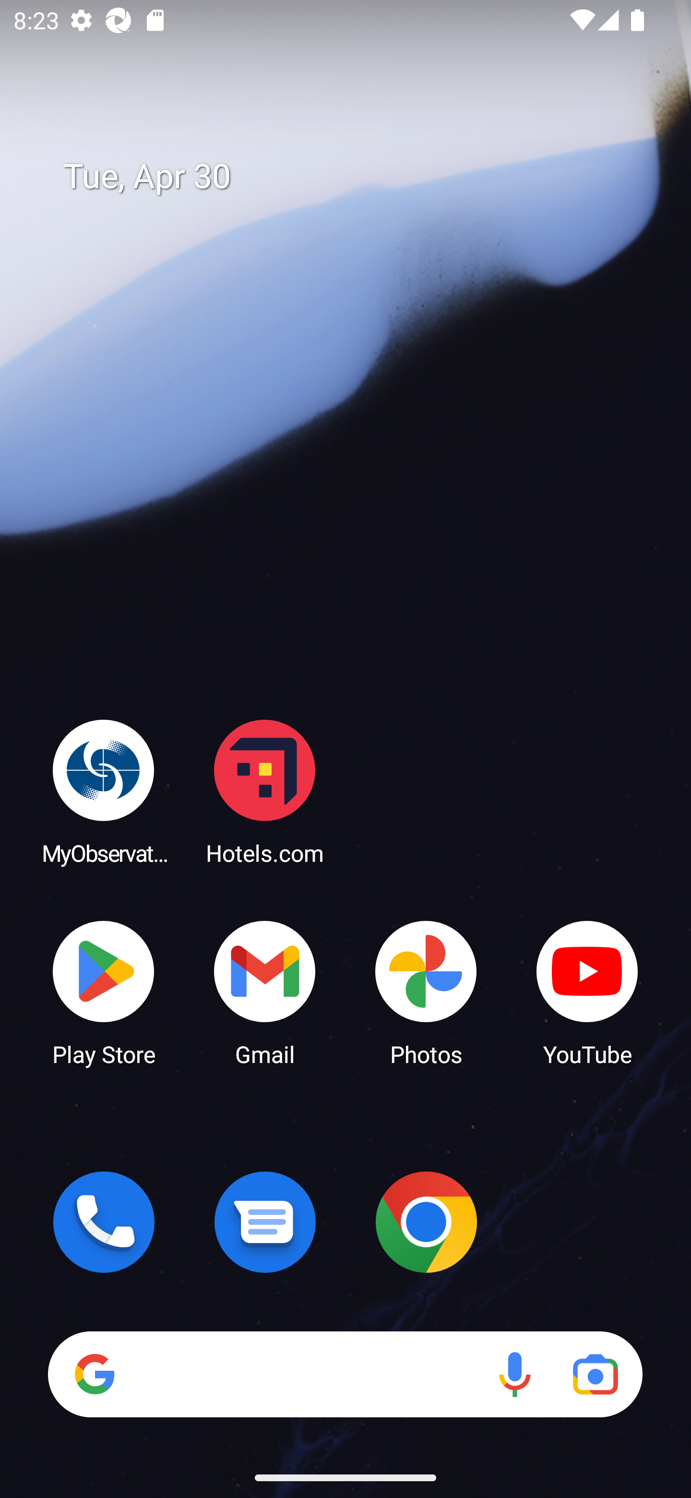  Describe the element at coordinates (426, 1222) in the screenshot. I see `Chrome` at that location.